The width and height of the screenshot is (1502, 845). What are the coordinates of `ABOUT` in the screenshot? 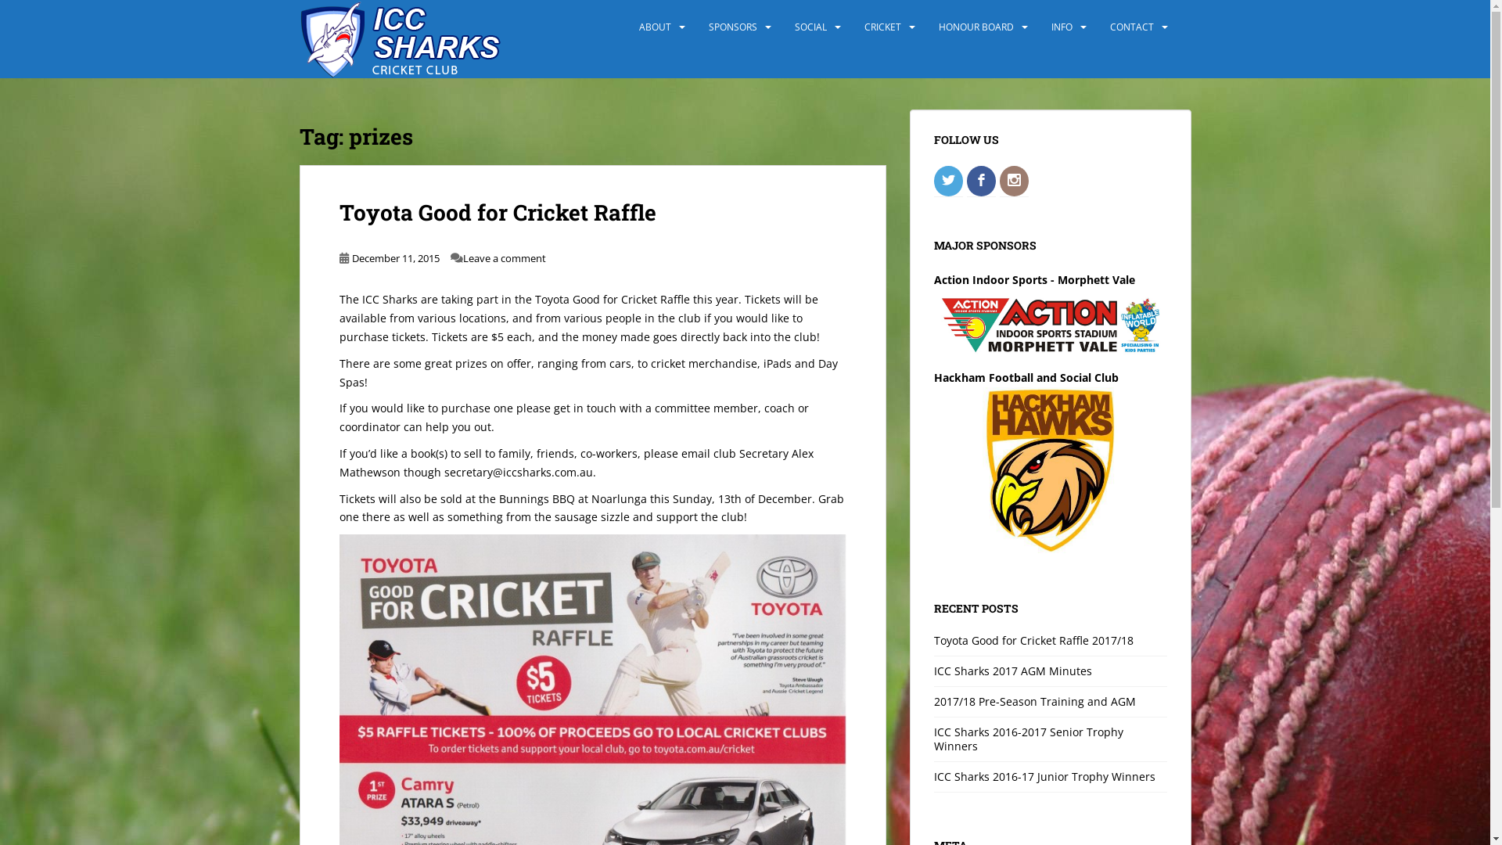 It's located at (654, 27).